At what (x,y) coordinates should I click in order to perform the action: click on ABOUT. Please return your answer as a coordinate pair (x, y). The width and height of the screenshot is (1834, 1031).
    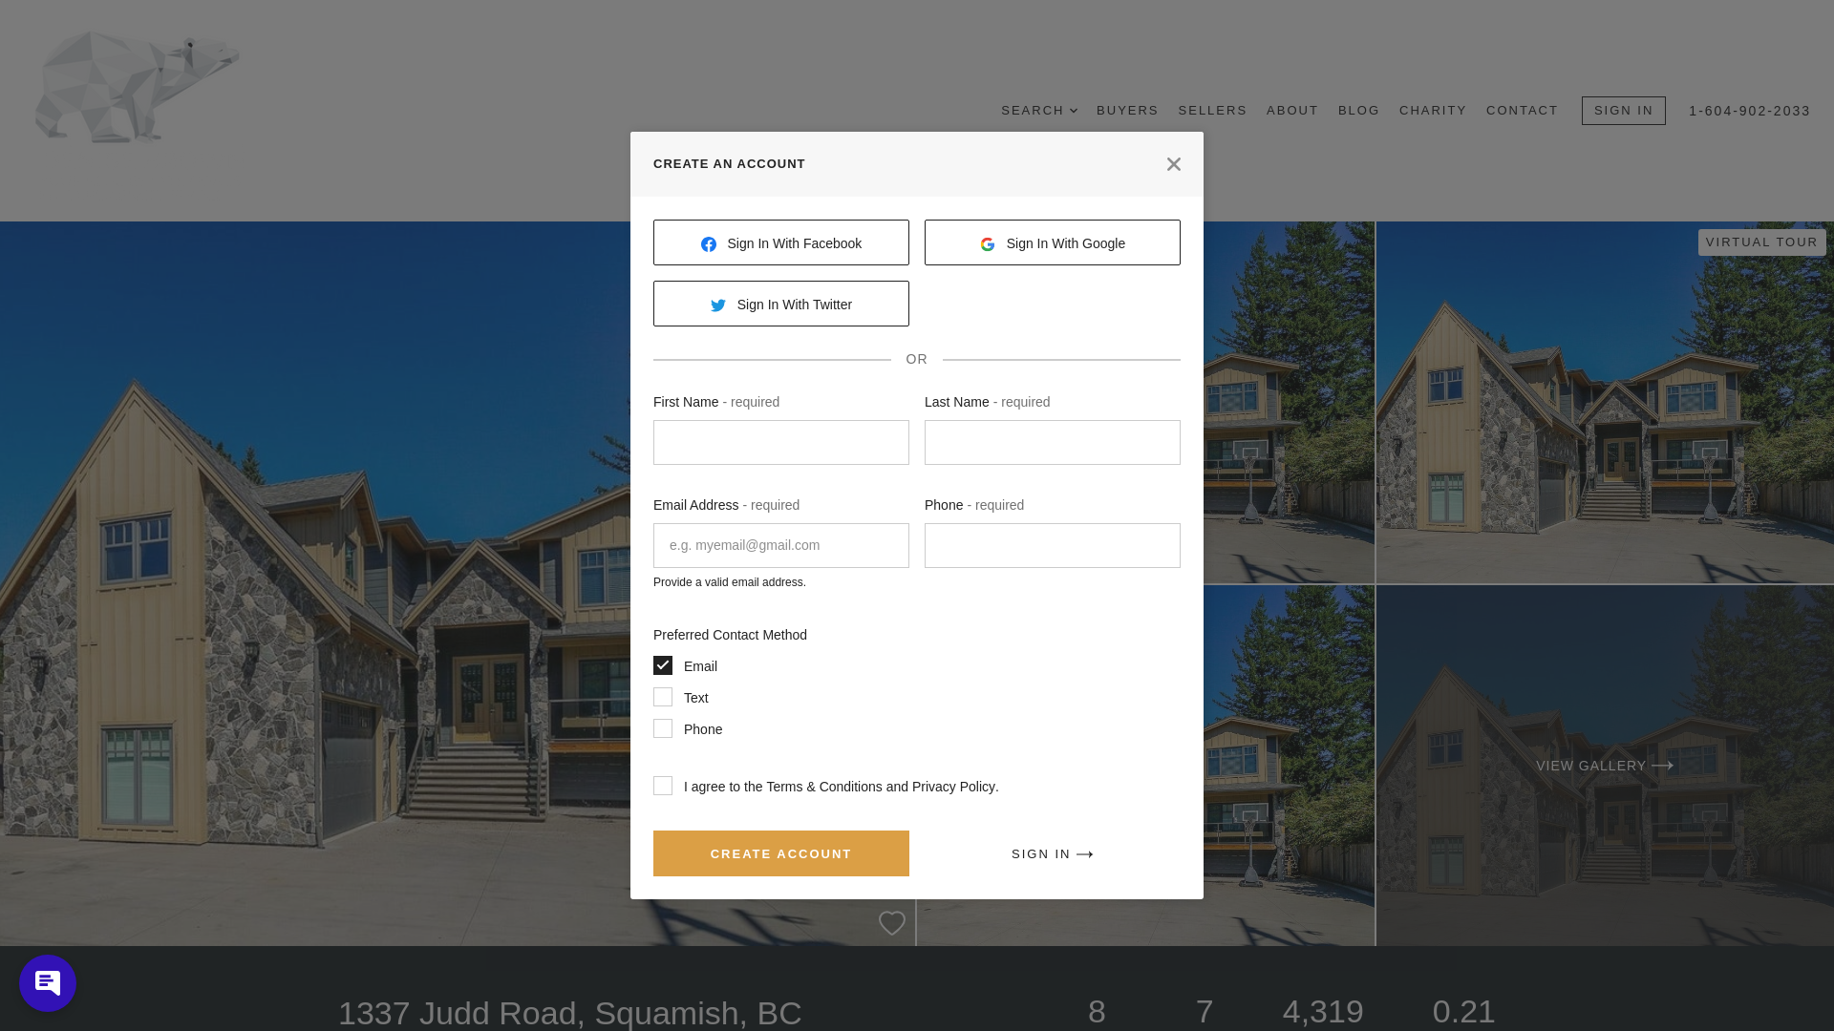
    Looking at the image, I should click on (1292, 111).